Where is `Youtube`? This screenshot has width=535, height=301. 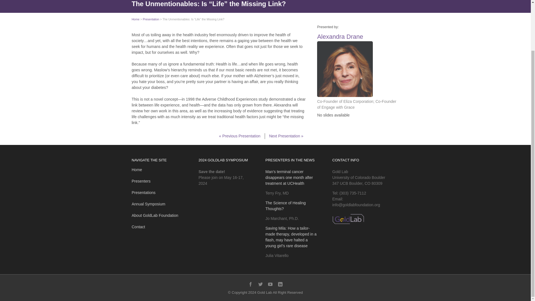 Youtube is located at coordinates (270, 284).